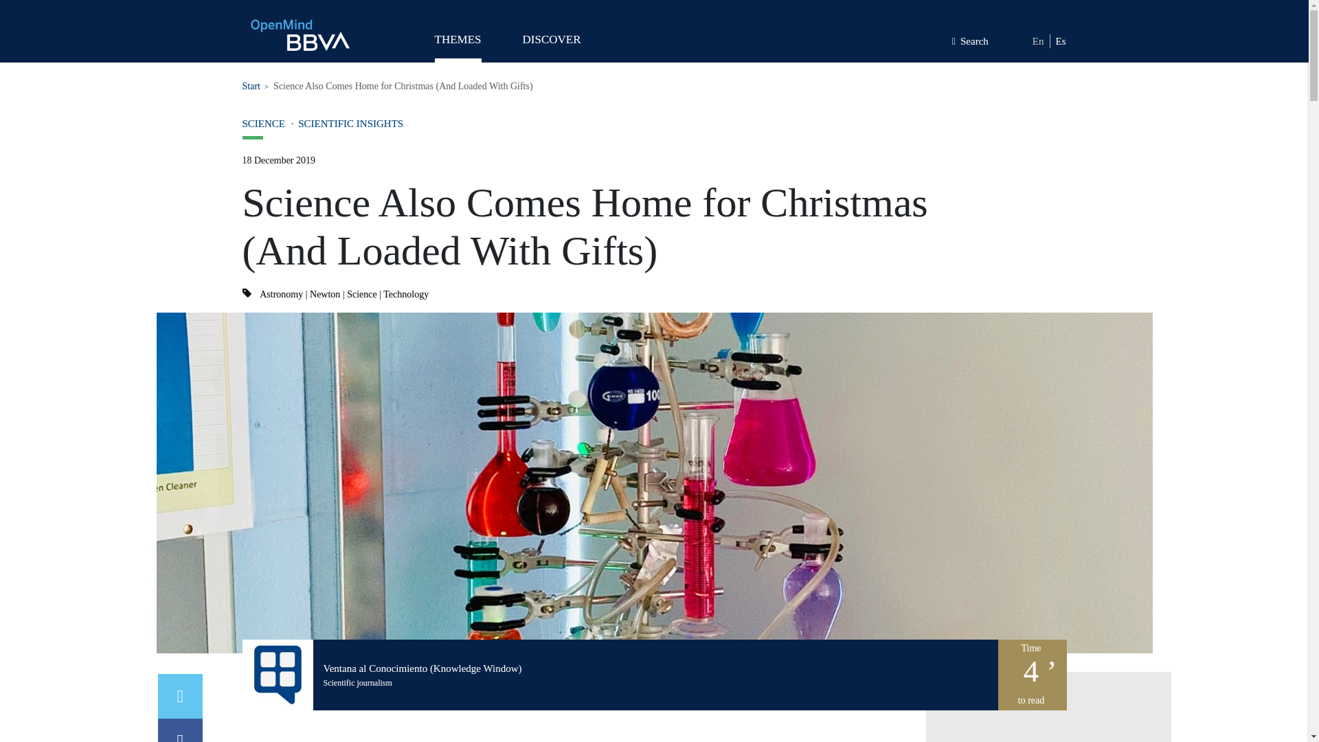  I want to click on OpenMind, so click(300, 34).